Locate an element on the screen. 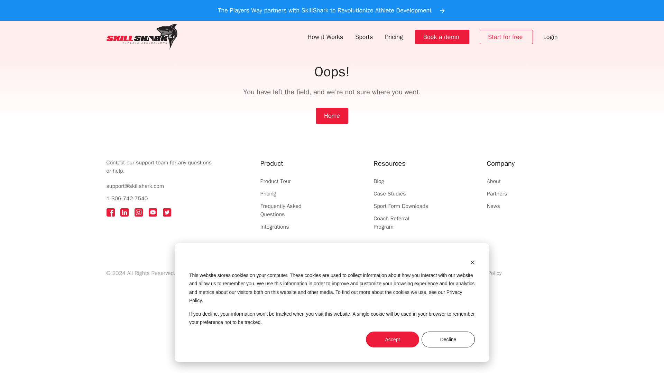 The width and height of the screenshot is (664, 373). Start for free is located at coordinates (505, 37).